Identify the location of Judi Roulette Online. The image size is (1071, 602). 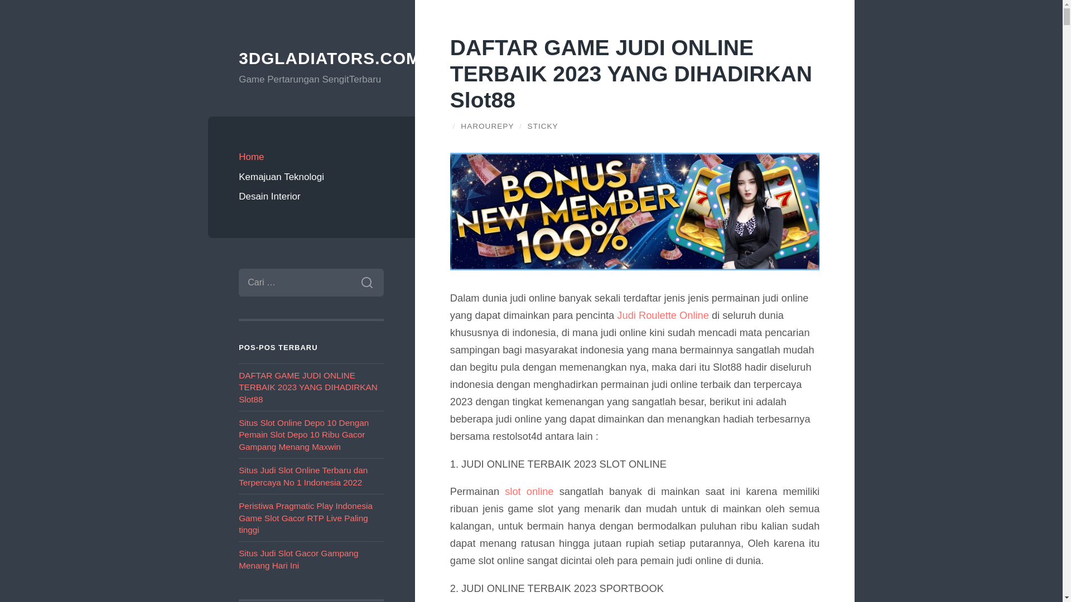
(663, 315).